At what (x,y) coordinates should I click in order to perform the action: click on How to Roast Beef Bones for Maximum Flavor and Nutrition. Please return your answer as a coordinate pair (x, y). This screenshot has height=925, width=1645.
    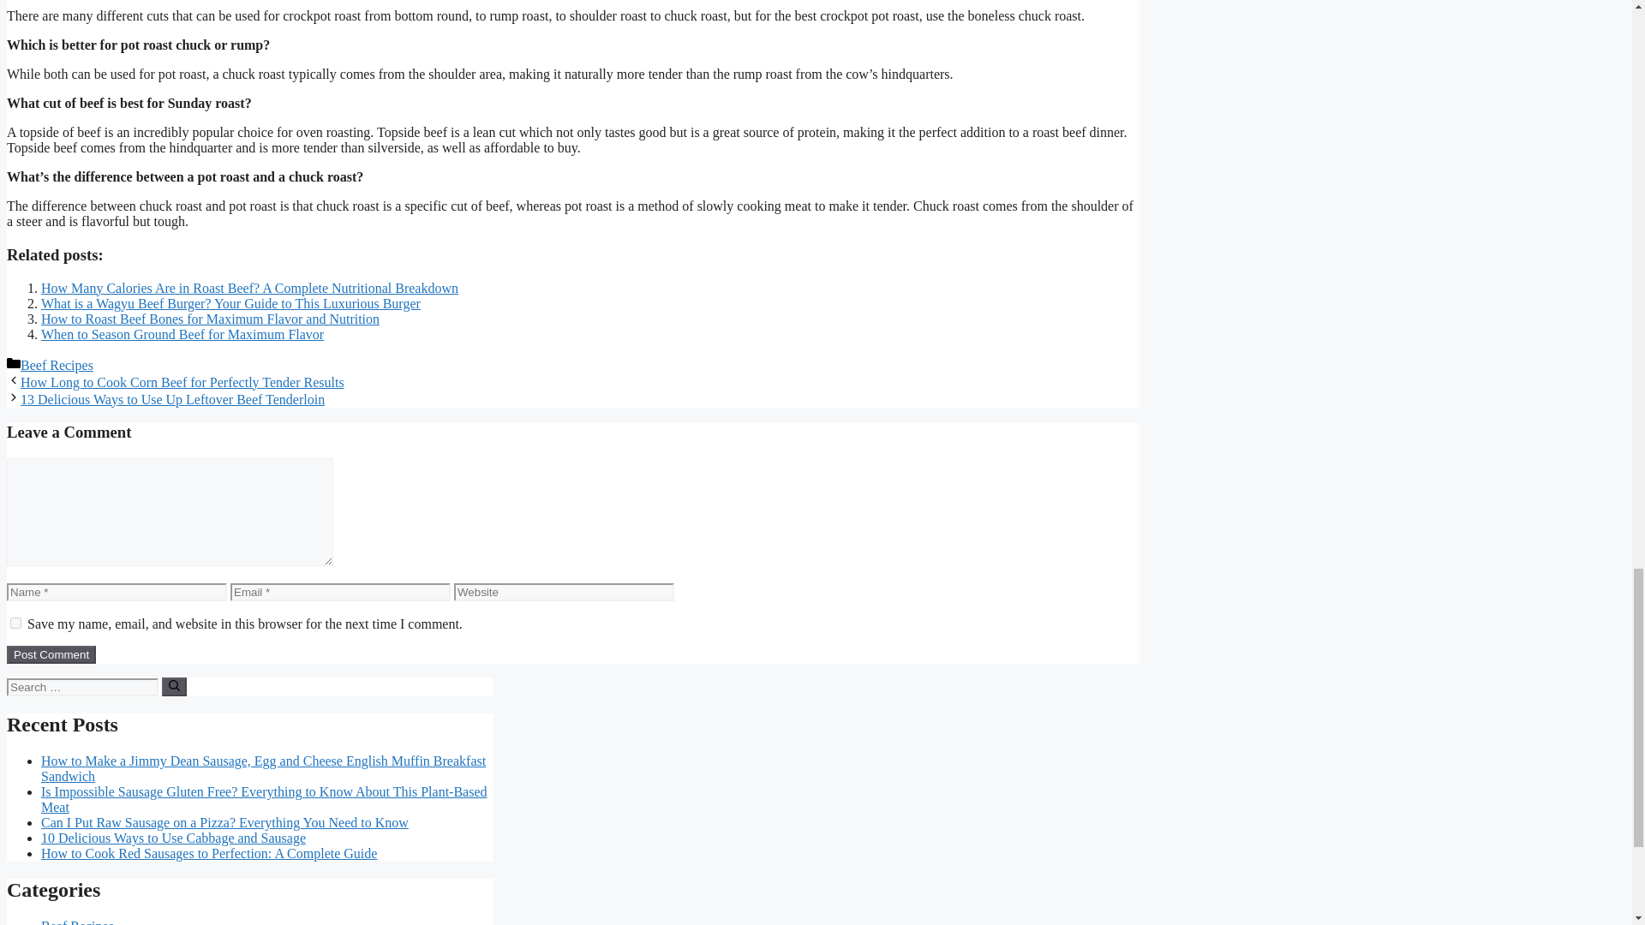
    Looking at the image, I should click on (211, 319).